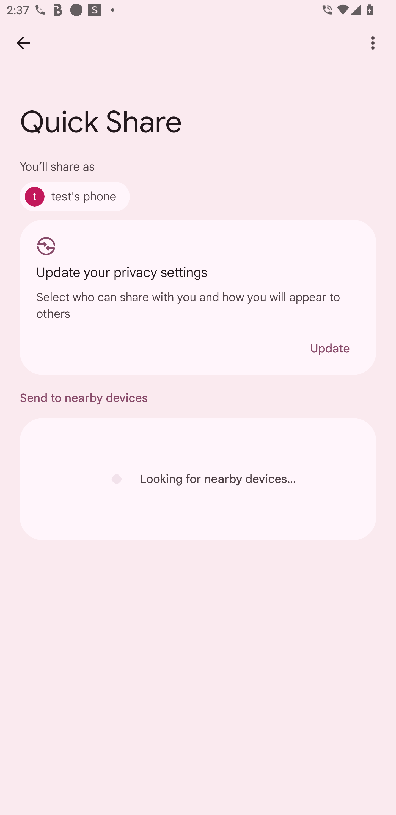  What do you see at coordinates (330, 348) in the screenshot?
I see `Update` at bounding box center [330, 348].